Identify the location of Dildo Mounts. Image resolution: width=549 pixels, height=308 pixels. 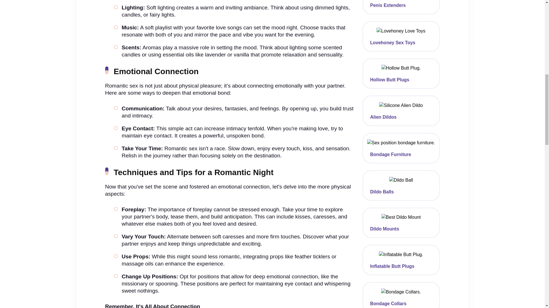
(401, 229).